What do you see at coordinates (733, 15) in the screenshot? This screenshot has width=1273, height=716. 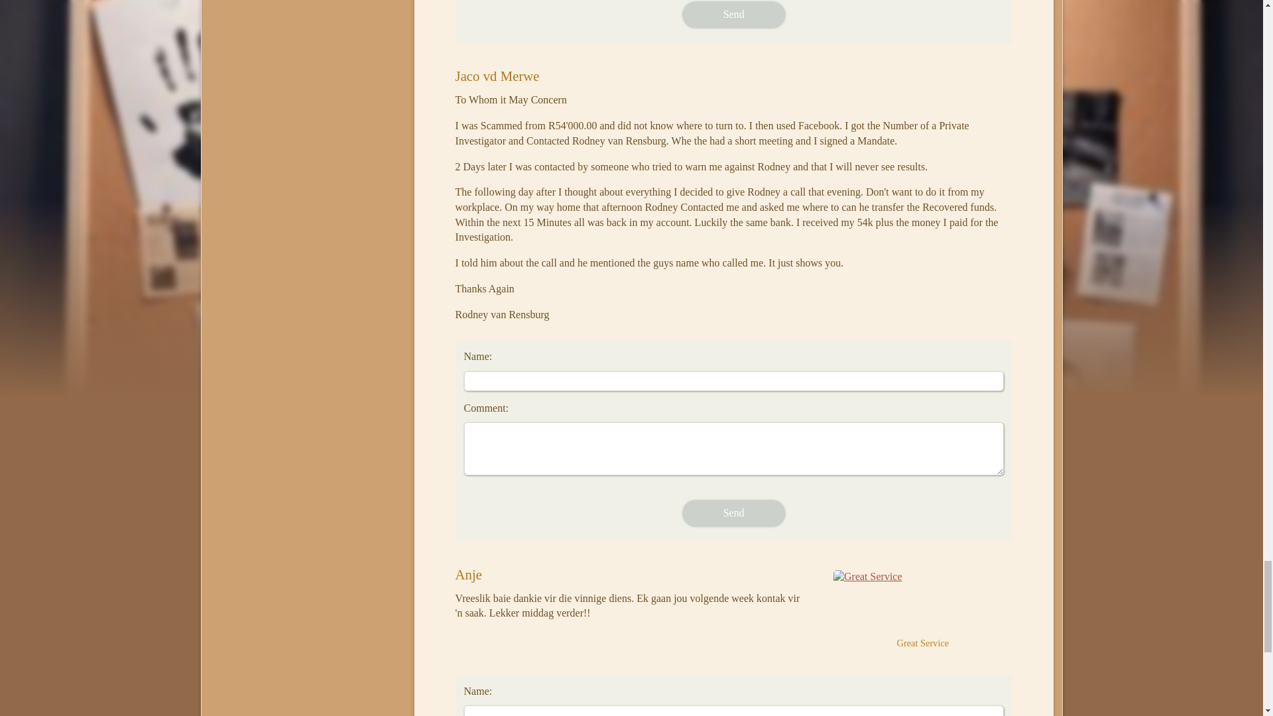 I see `Send` at bounding box center [733, 15].